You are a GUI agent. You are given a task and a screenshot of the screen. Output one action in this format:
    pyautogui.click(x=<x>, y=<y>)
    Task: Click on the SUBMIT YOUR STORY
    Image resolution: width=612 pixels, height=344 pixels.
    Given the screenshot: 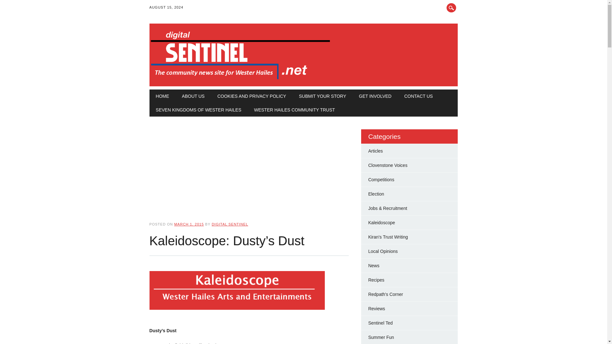 What is the action you would take?
    pyautogui.click(x=322, y=96)
    